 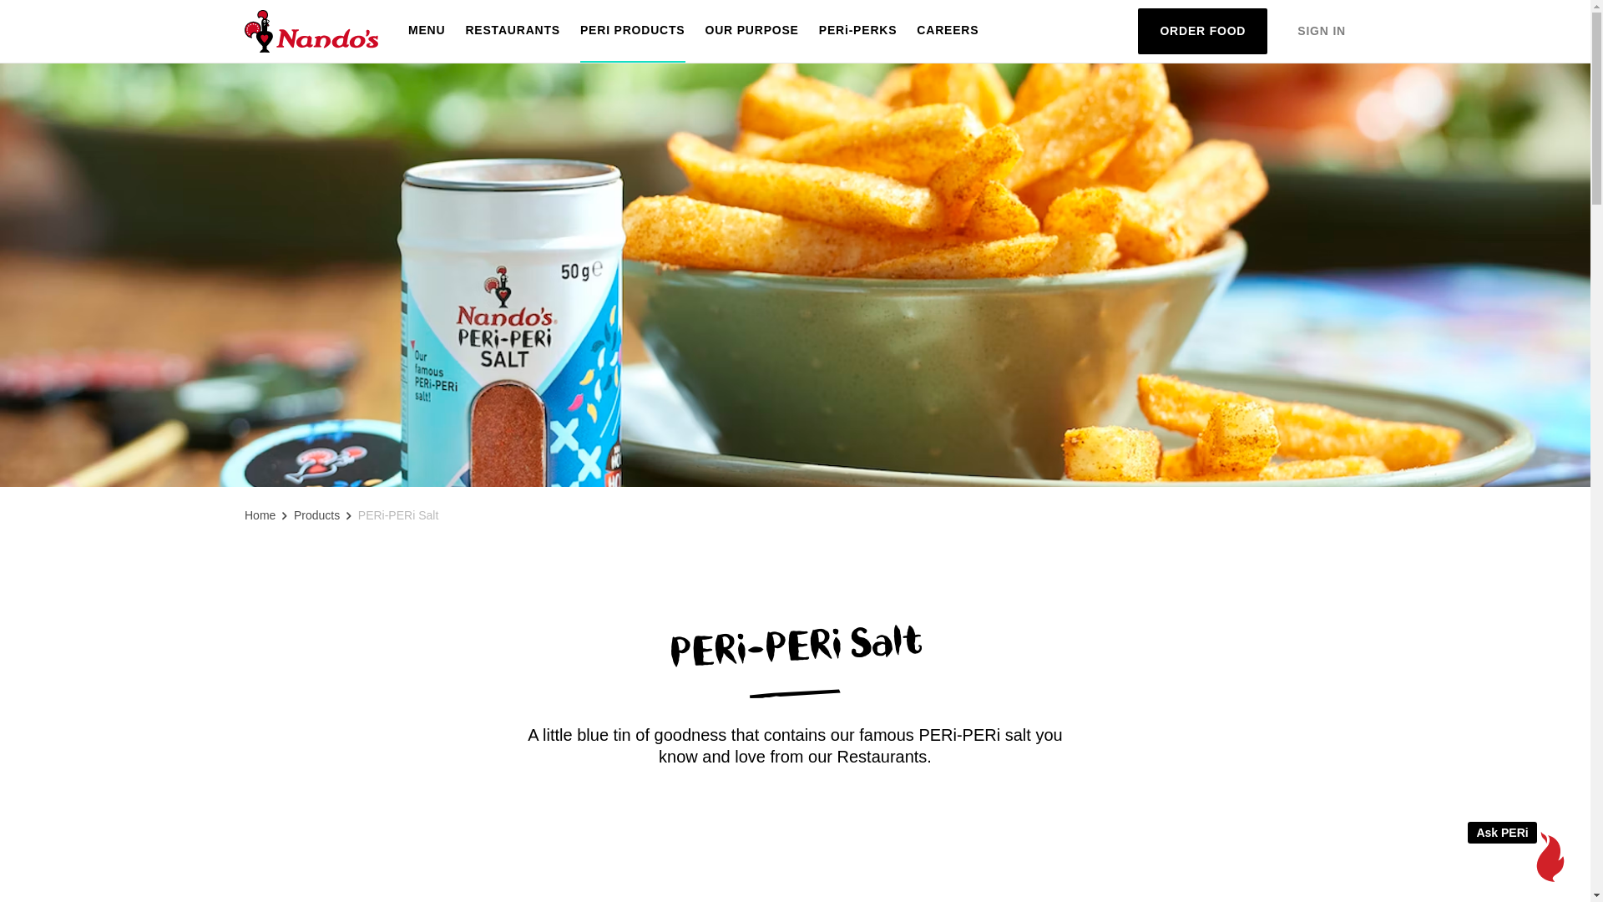 What do you see at coordinates (1202, 32) in the screenshot?
I see `ORDER FOOD` at bounding box center [1202, 32].